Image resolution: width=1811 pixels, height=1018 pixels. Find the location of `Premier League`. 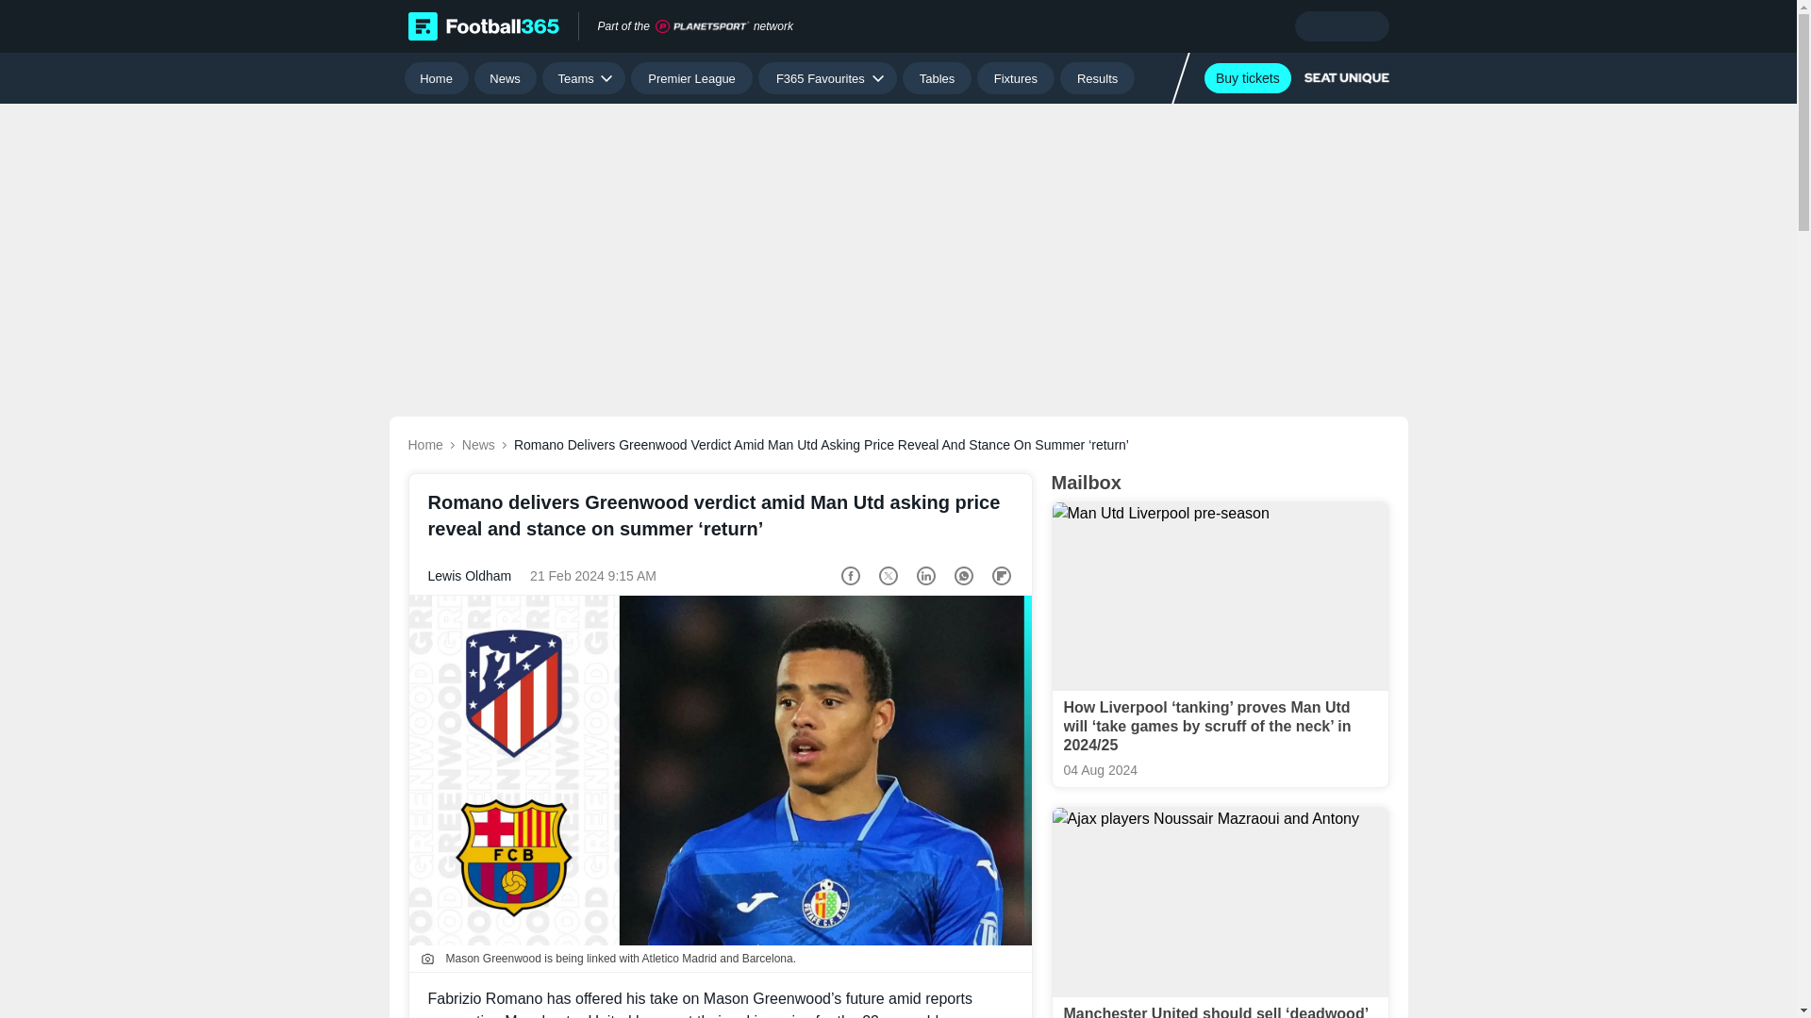

Premier League is located at coordinates (691, 77).